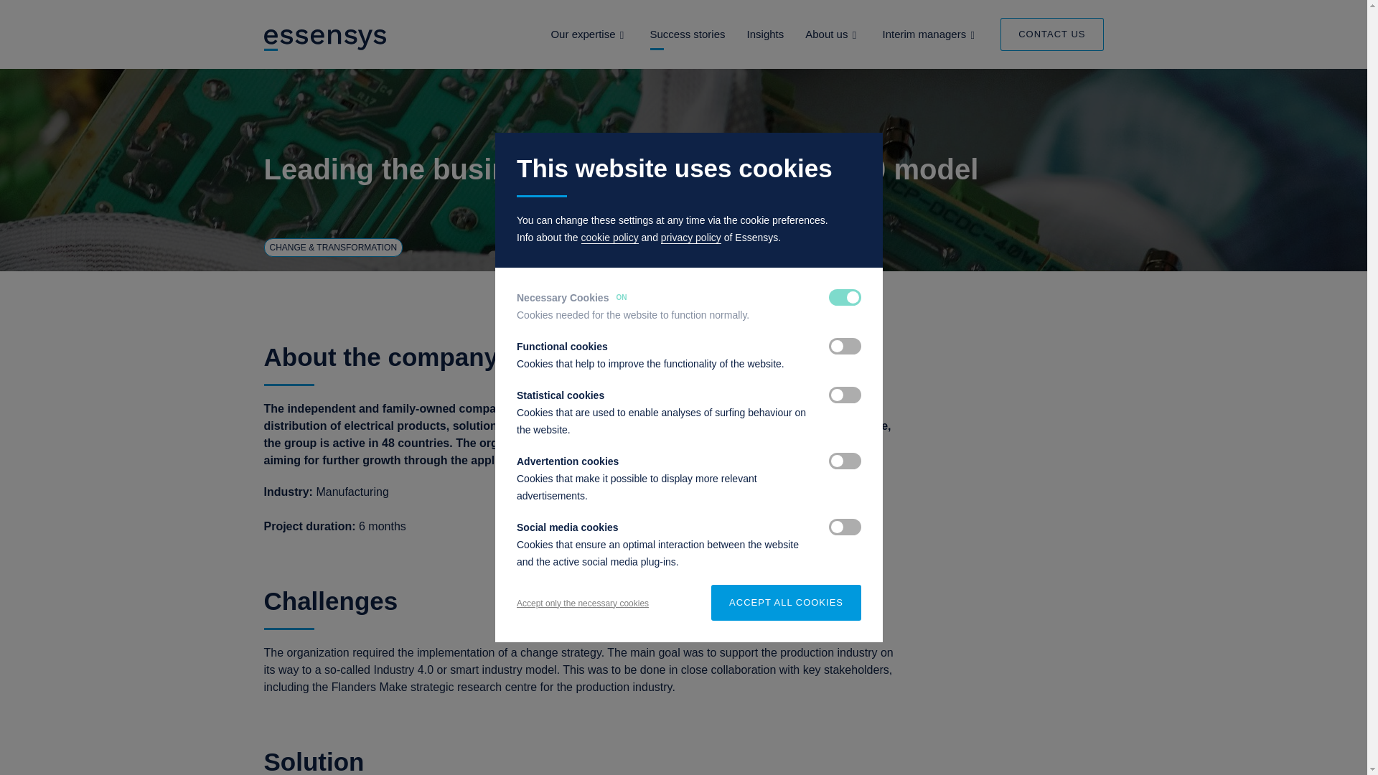 The image size is (1378, 775). Describe the element at coordinates (326, 39) in the screenshot. I see `Home` at that location.